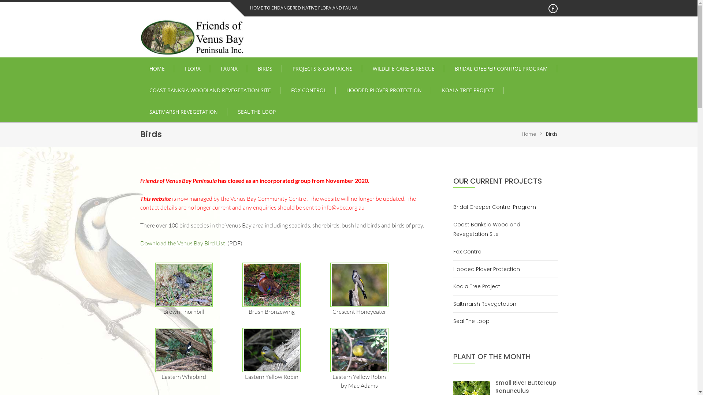  What do you see at coordinates (157, 69) in the screenshot?
I see `HOME` at bounding box center [157, 69].